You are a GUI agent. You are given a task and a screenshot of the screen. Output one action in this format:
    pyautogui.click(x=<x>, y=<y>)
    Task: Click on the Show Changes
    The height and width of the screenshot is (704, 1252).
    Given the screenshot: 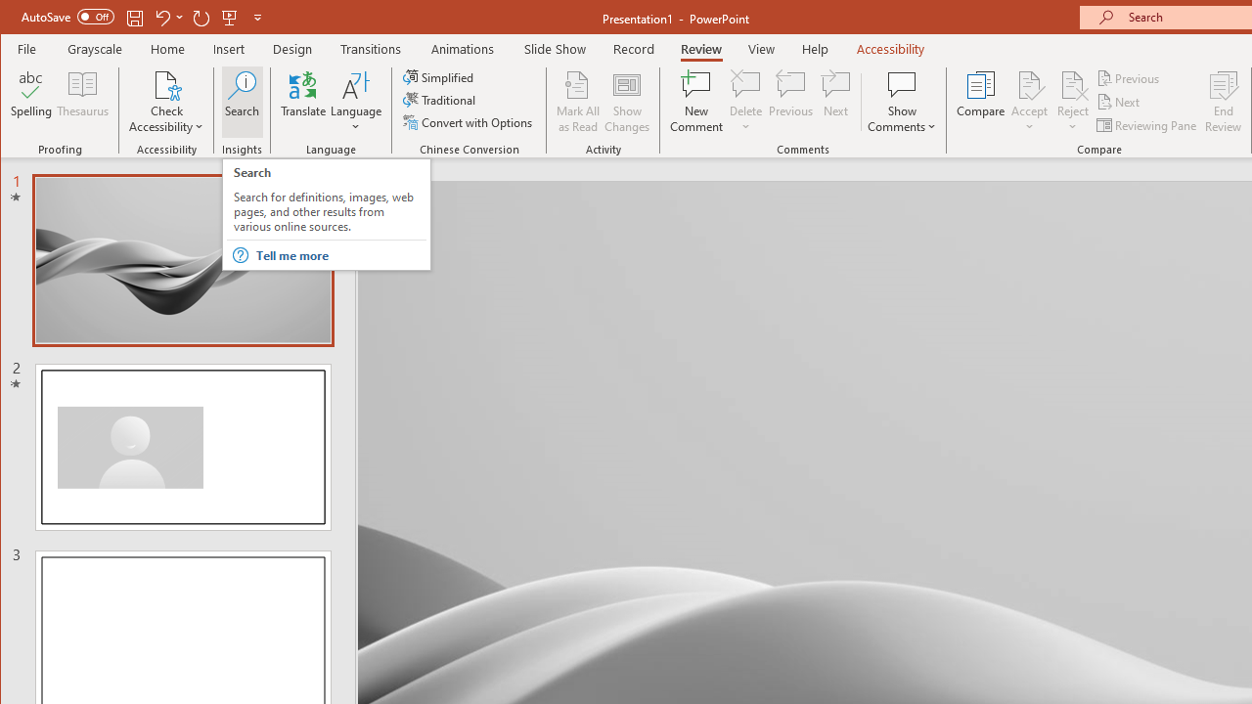 What is the action you would take?
    pyautogui.click(x=626, y=102)
    